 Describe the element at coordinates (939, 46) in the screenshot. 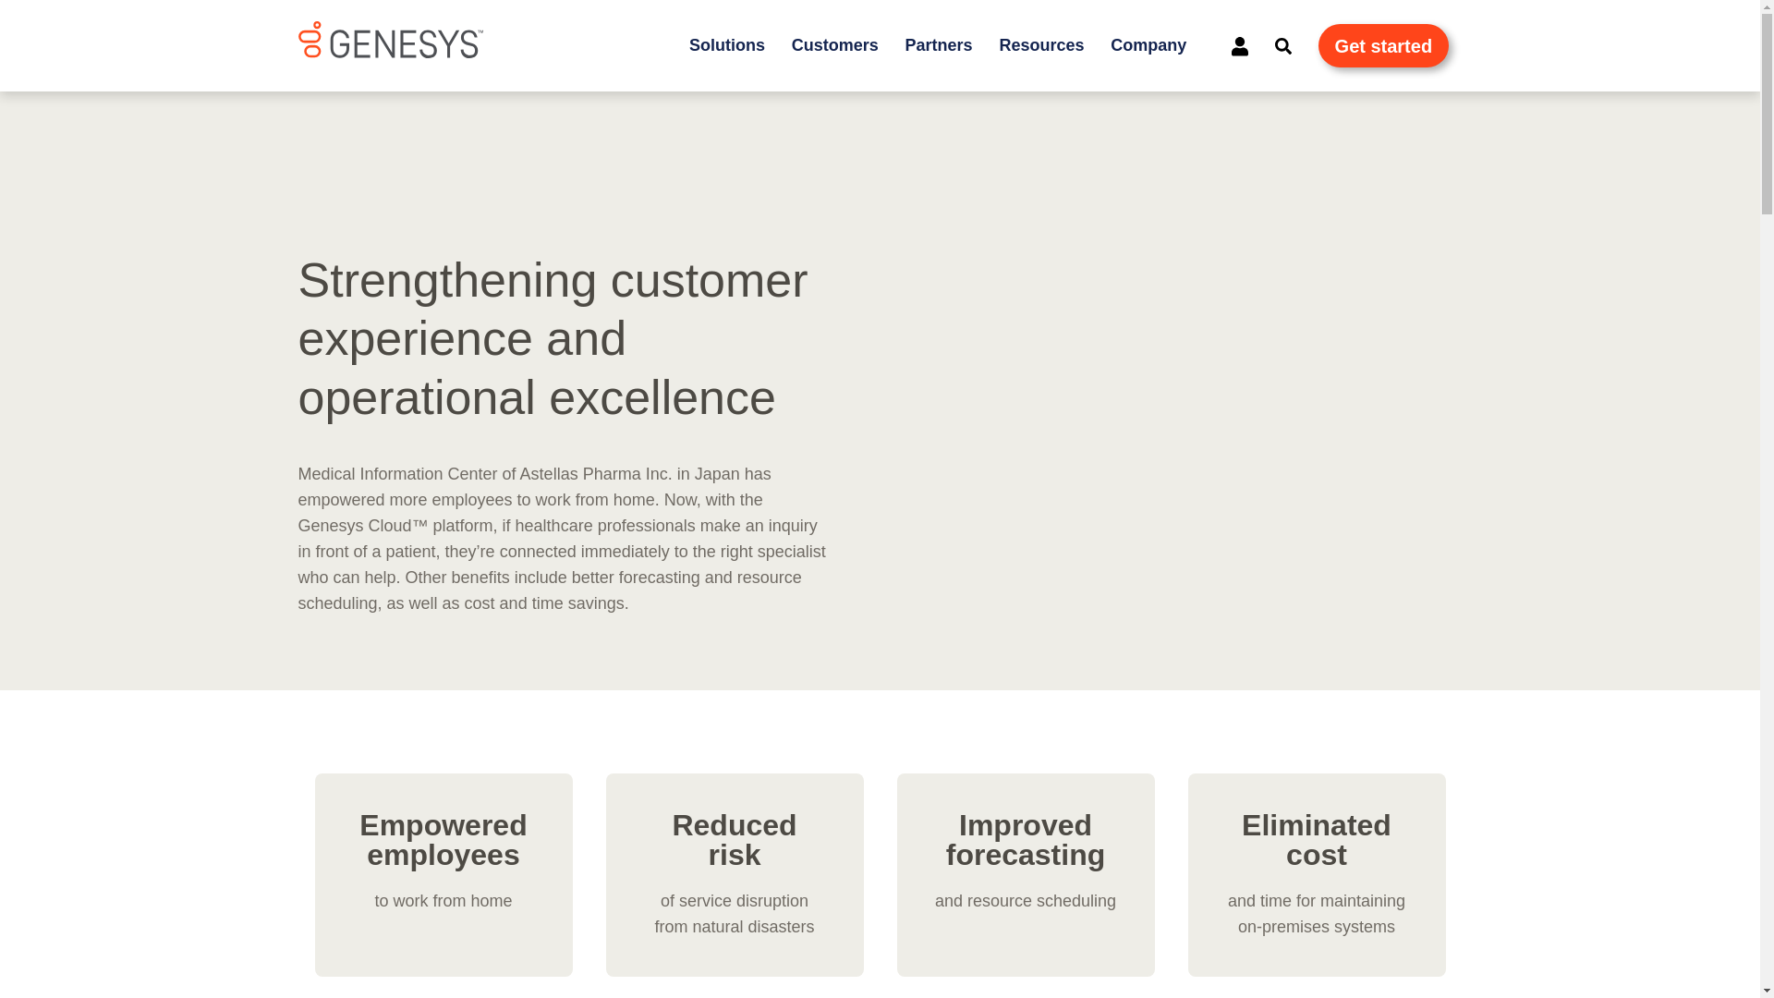

I see `Partners` at that location.